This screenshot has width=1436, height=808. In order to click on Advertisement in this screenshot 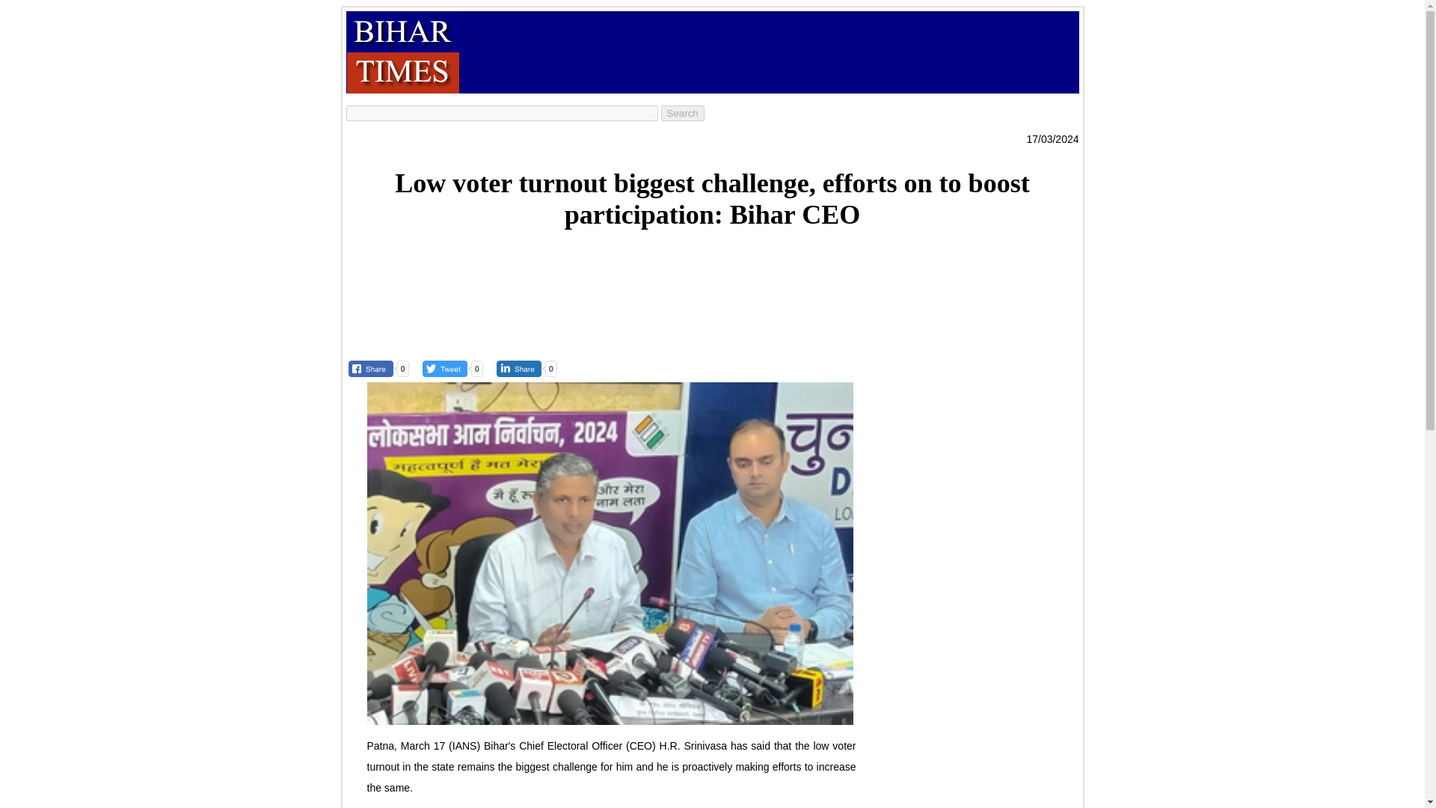, I will do `click(711, 286)`.